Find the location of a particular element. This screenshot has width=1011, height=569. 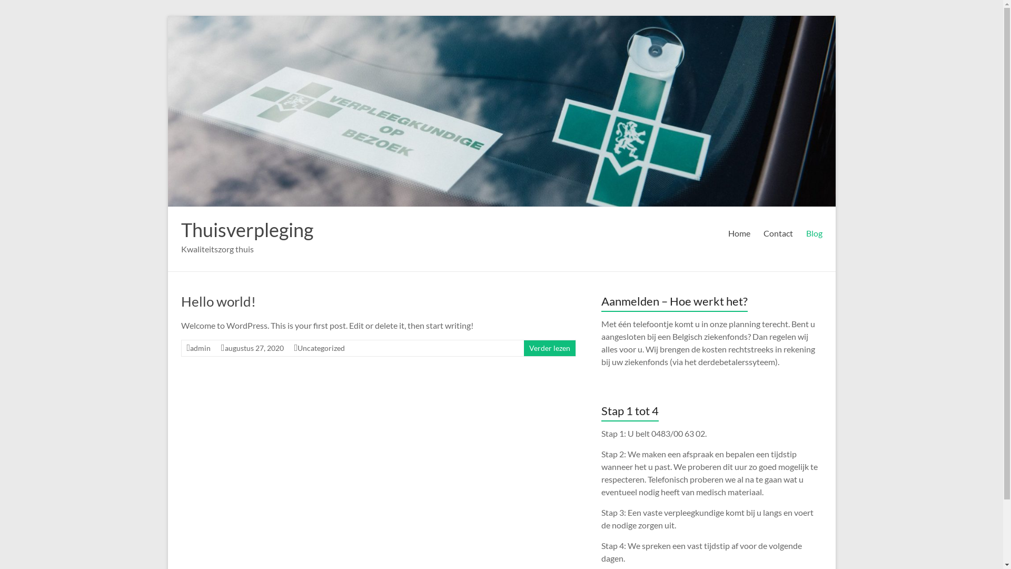

Blog is located at coordinates (814, 233).